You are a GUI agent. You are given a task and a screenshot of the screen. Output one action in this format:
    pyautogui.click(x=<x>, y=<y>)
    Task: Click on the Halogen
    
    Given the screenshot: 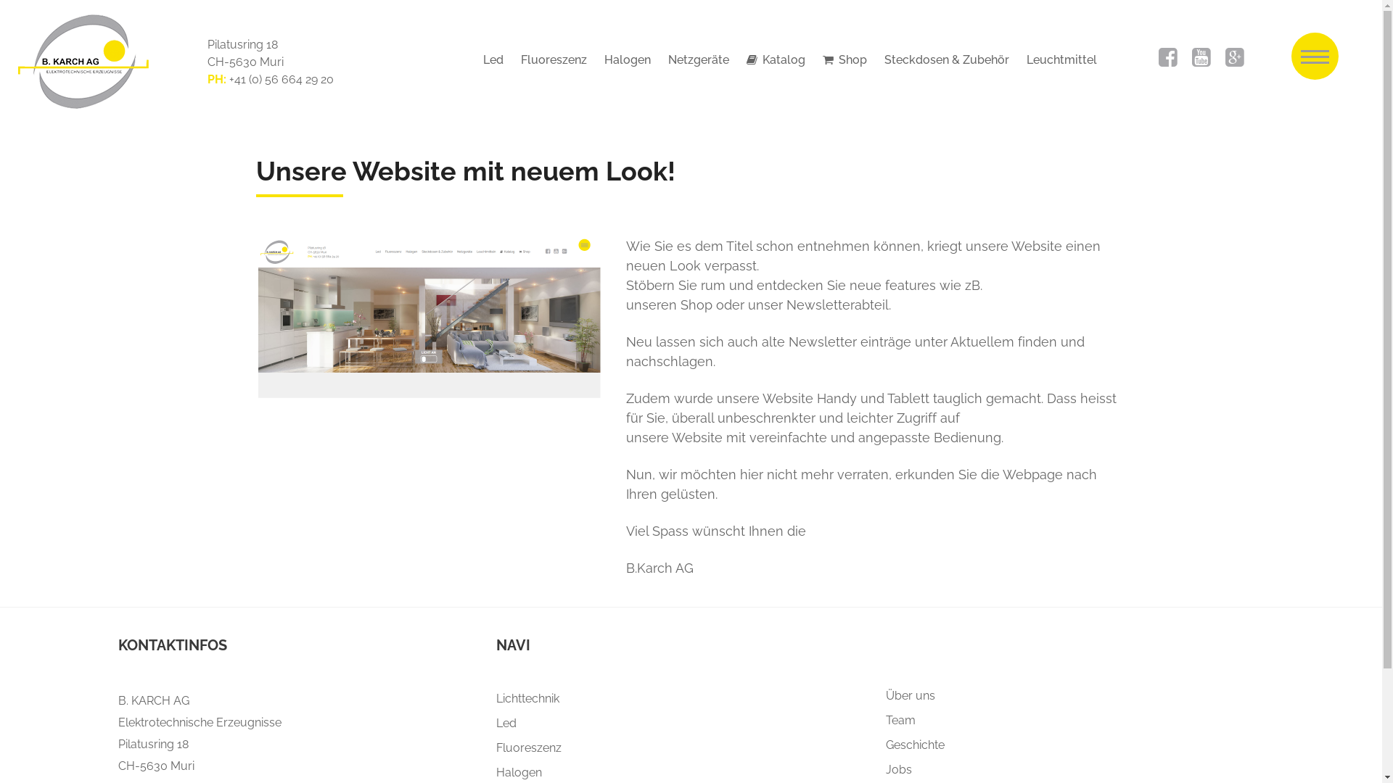 What is the action you would take?
    pyautogui.click(x=519, y=773)
    